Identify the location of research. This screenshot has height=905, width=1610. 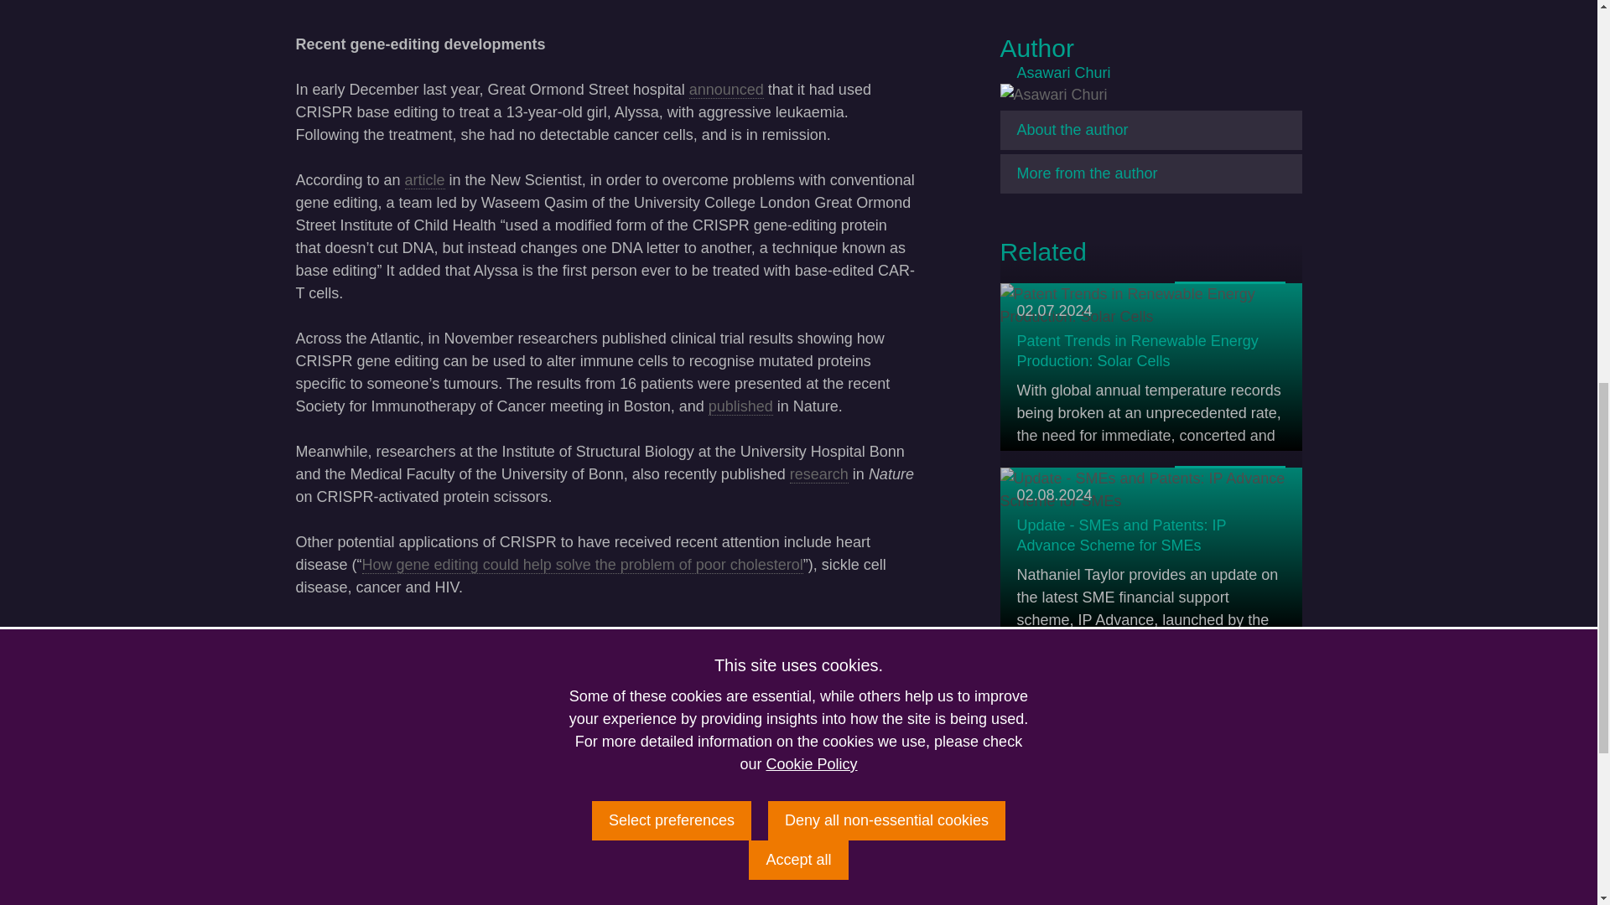
(818, 474).